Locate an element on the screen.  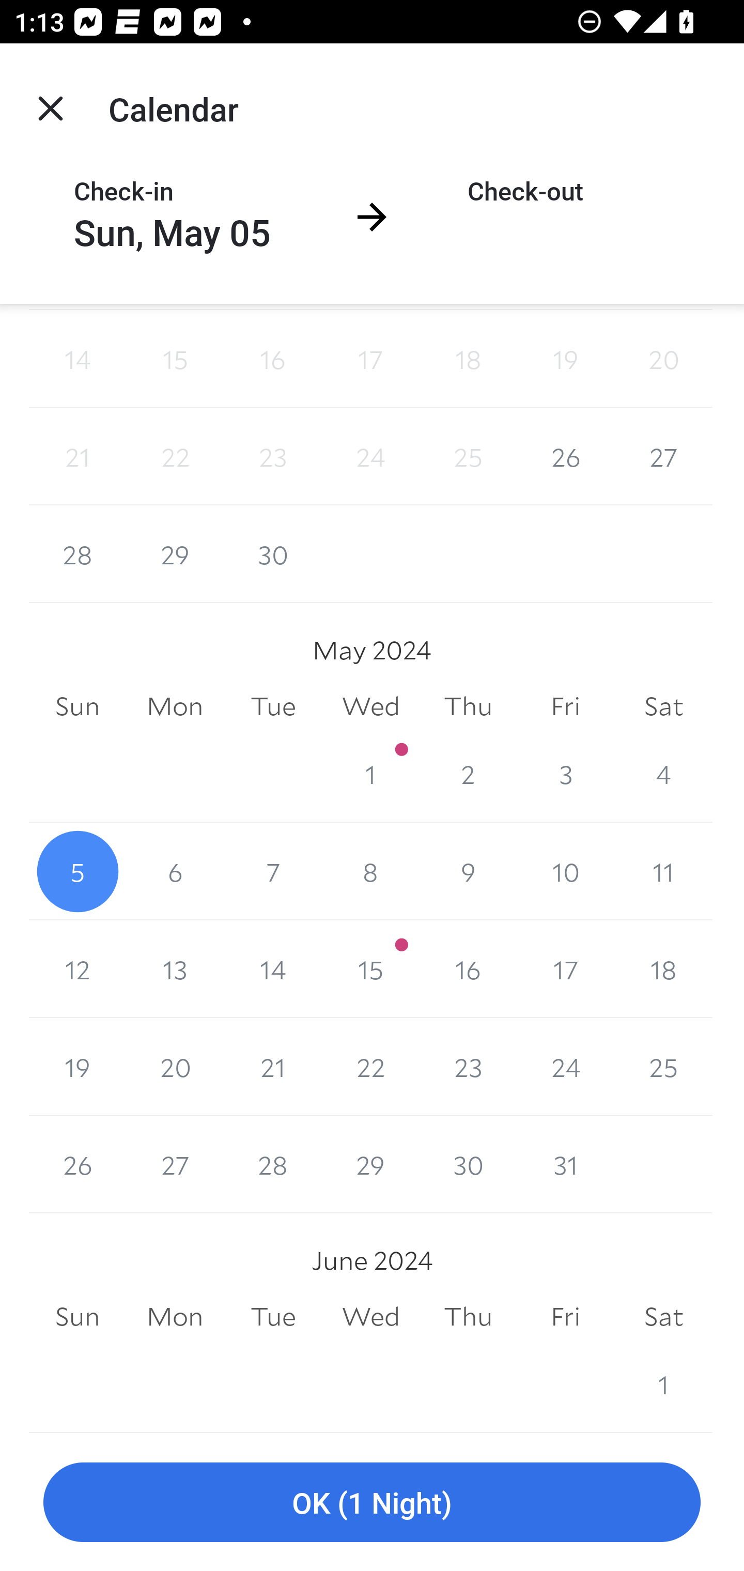
23 23 April 2024 is located at coordinates (273, 457).